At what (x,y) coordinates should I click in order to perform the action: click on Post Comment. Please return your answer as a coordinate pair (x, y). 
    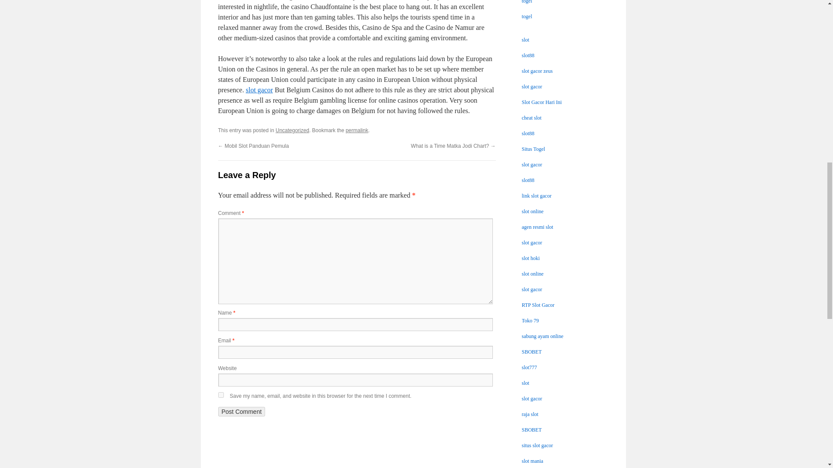
    Looking at the image, I should click on (241, 412).